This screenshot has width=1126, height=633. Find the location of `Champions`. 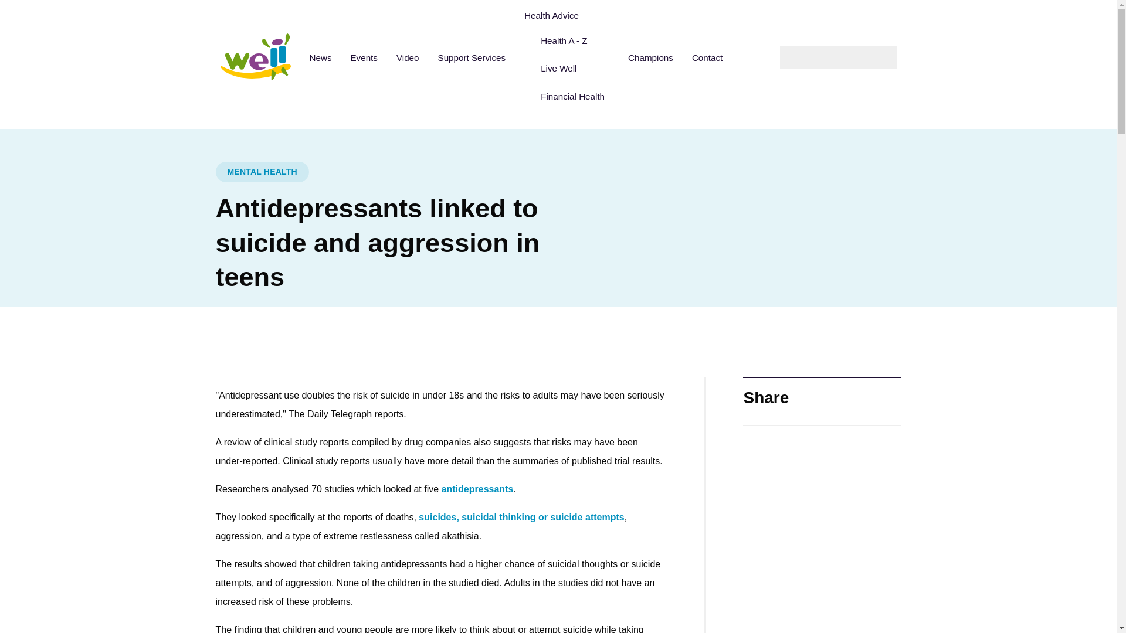

Champions is located at coordinates (650, 57).